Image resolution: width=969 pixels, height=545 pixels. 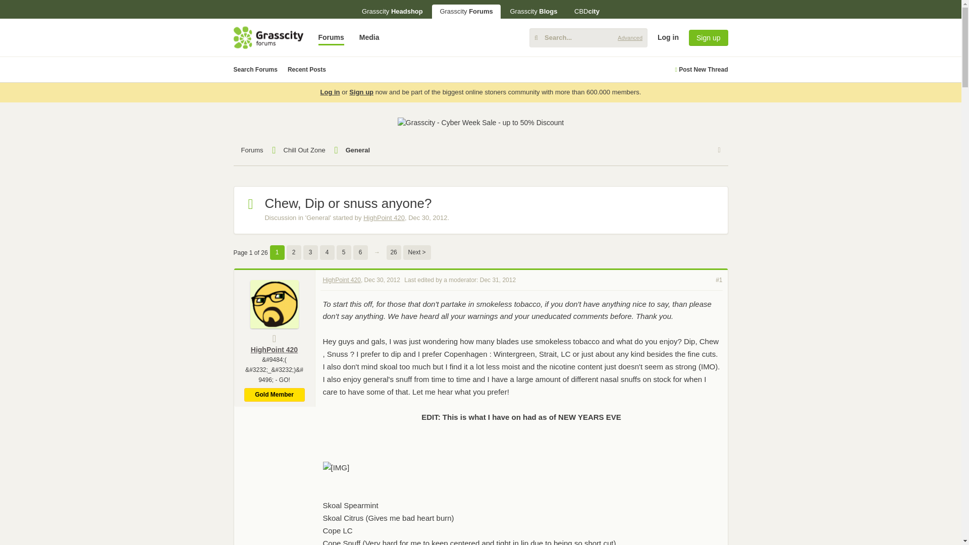 I want to click on Enter your search and hit enter, so click(x=588, y=37).